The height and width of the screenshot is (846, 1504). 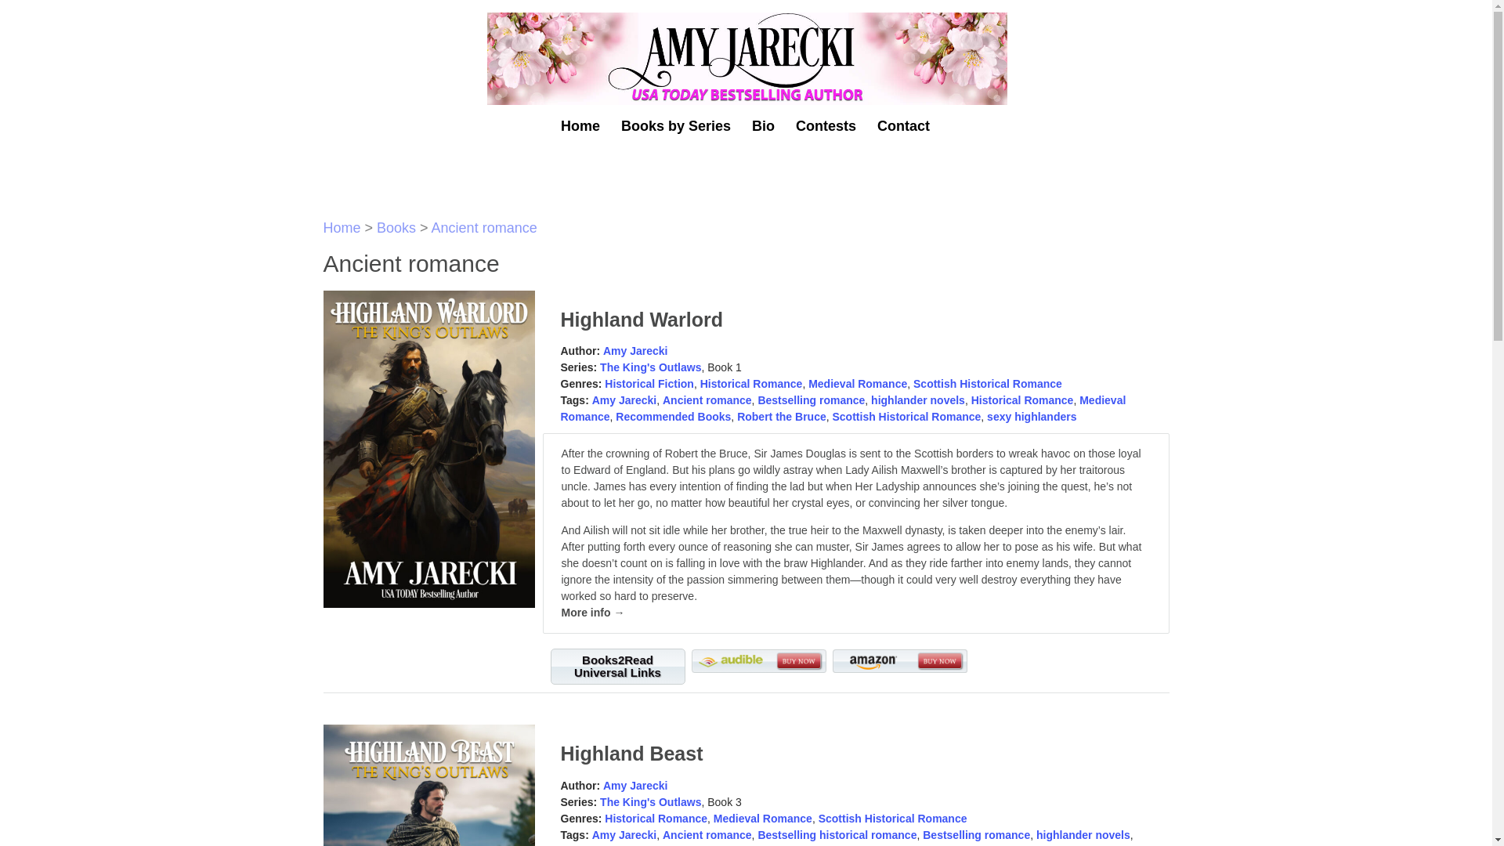 What do you see at coordinates (484, 227) in the screenshot?
I see `Ancient romance` at bounding box center [484, 227].